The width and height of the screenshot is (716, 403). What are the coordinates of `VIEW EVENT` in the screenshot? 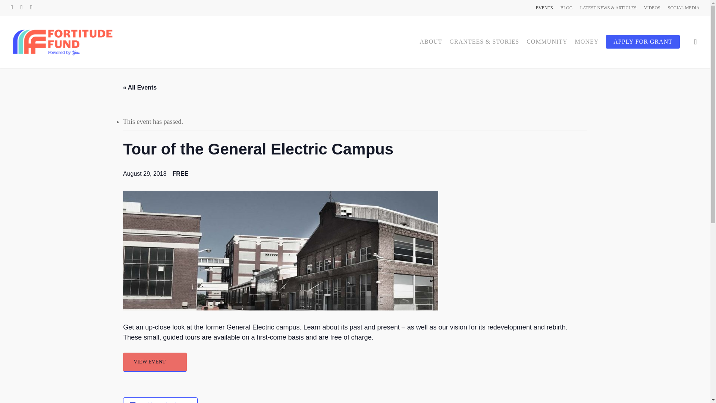 It's located at (155, 362).